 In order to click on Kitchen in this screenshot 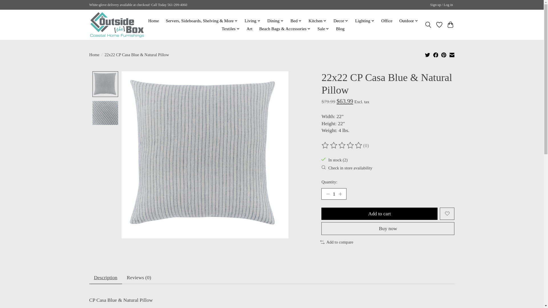, I will do `click(317, 21)`.